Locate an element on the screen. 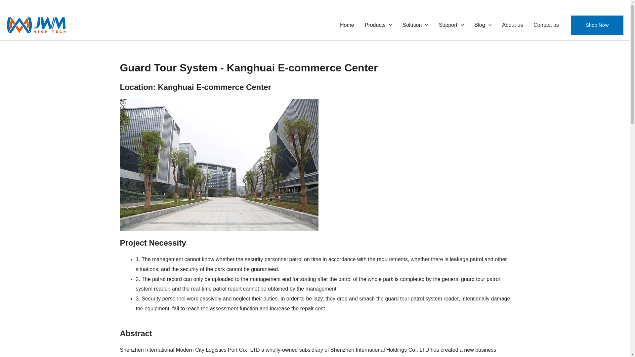 The image size is (635, 357). Shop Now is located at coordinates (597, 25).